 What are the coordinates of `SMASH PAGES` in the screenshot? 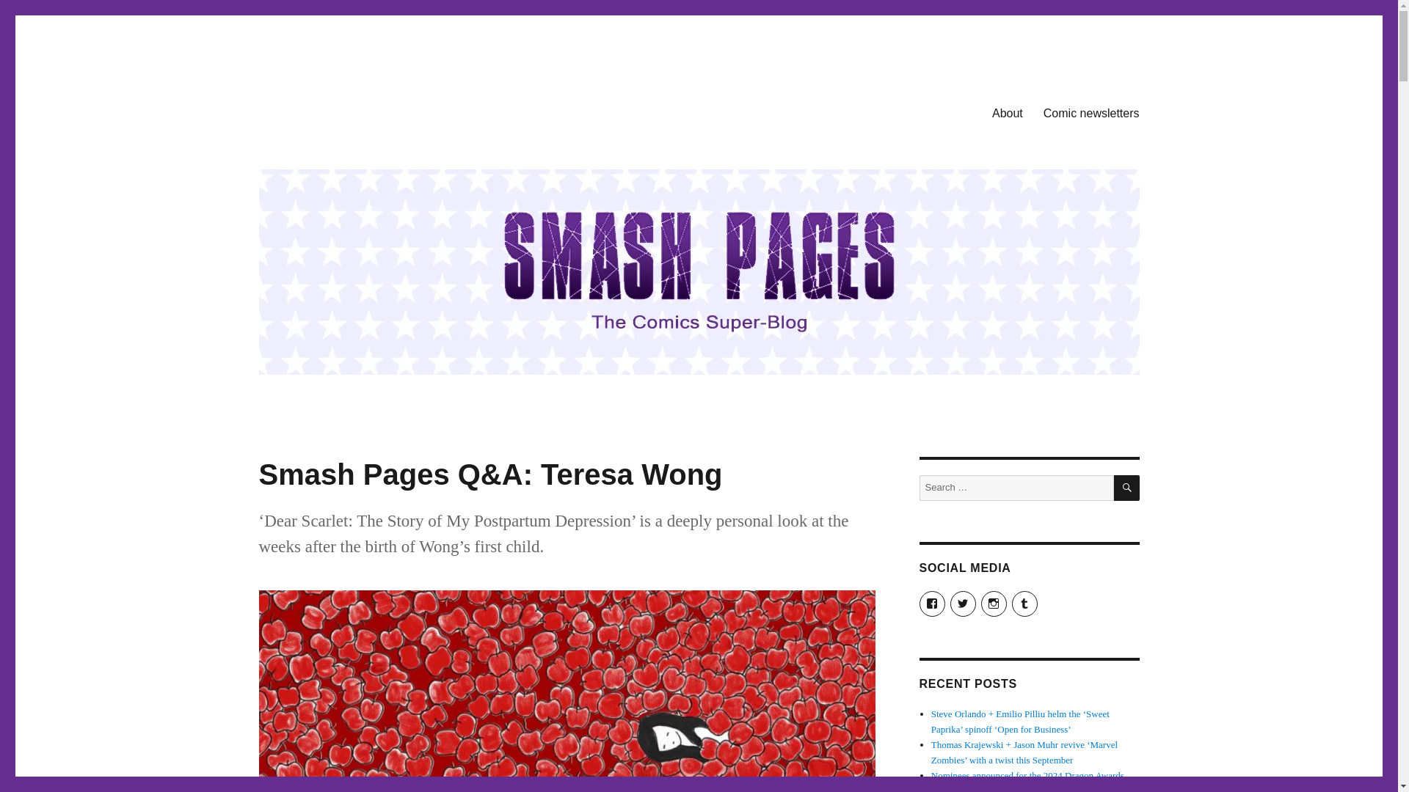 It's located at (333, 110).